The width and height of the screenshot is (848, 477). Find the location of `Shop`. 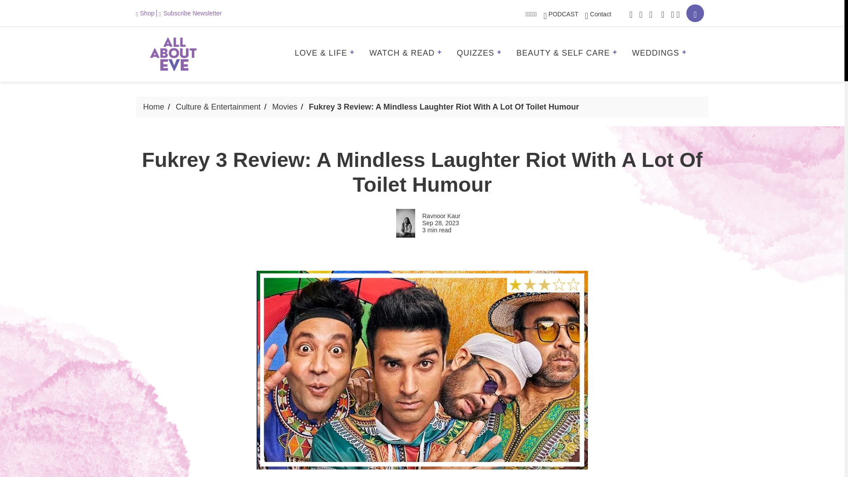

Shop is located at coordinates (146, 13).